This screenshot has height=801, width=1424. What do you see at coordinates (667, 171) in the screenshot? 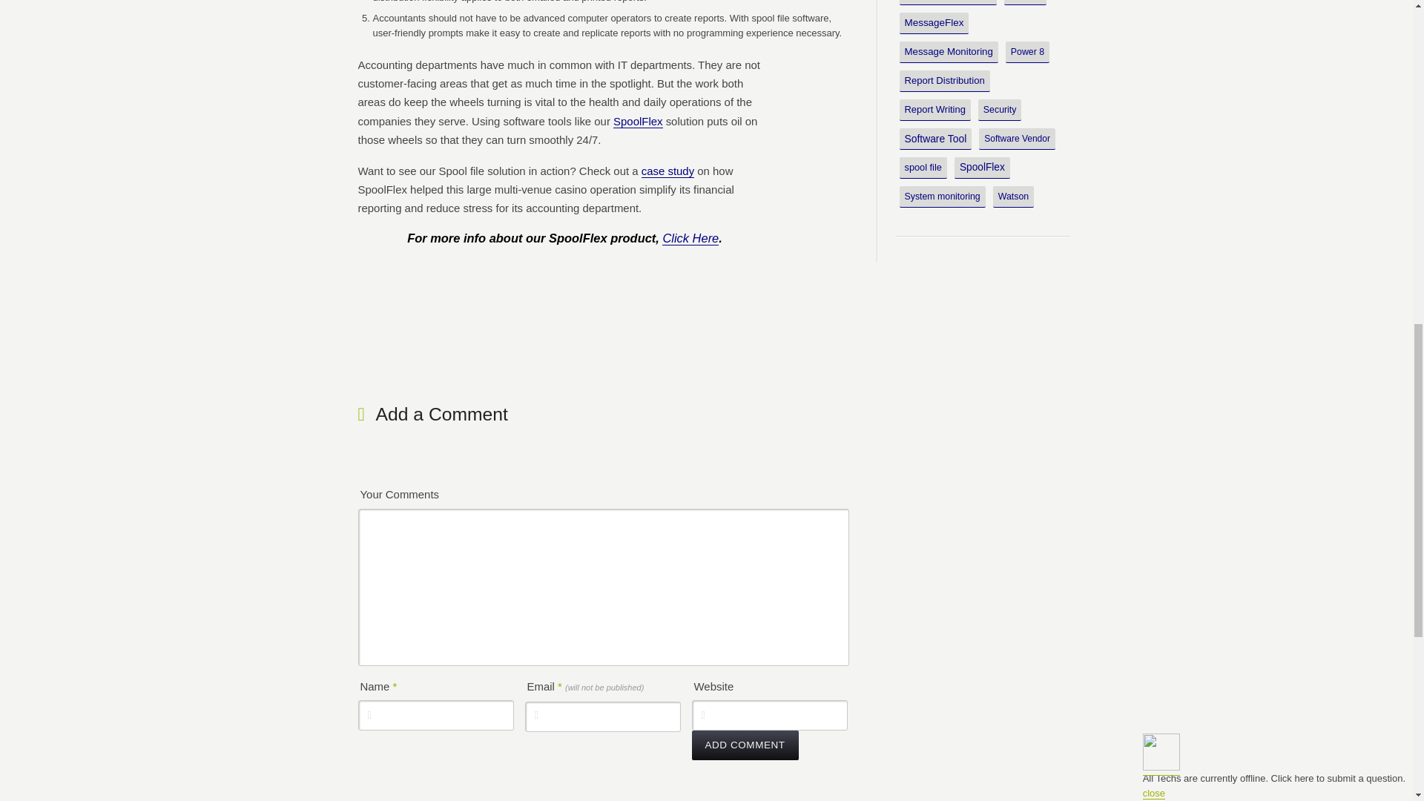
I see `case study` at bounding box center [667, 171].